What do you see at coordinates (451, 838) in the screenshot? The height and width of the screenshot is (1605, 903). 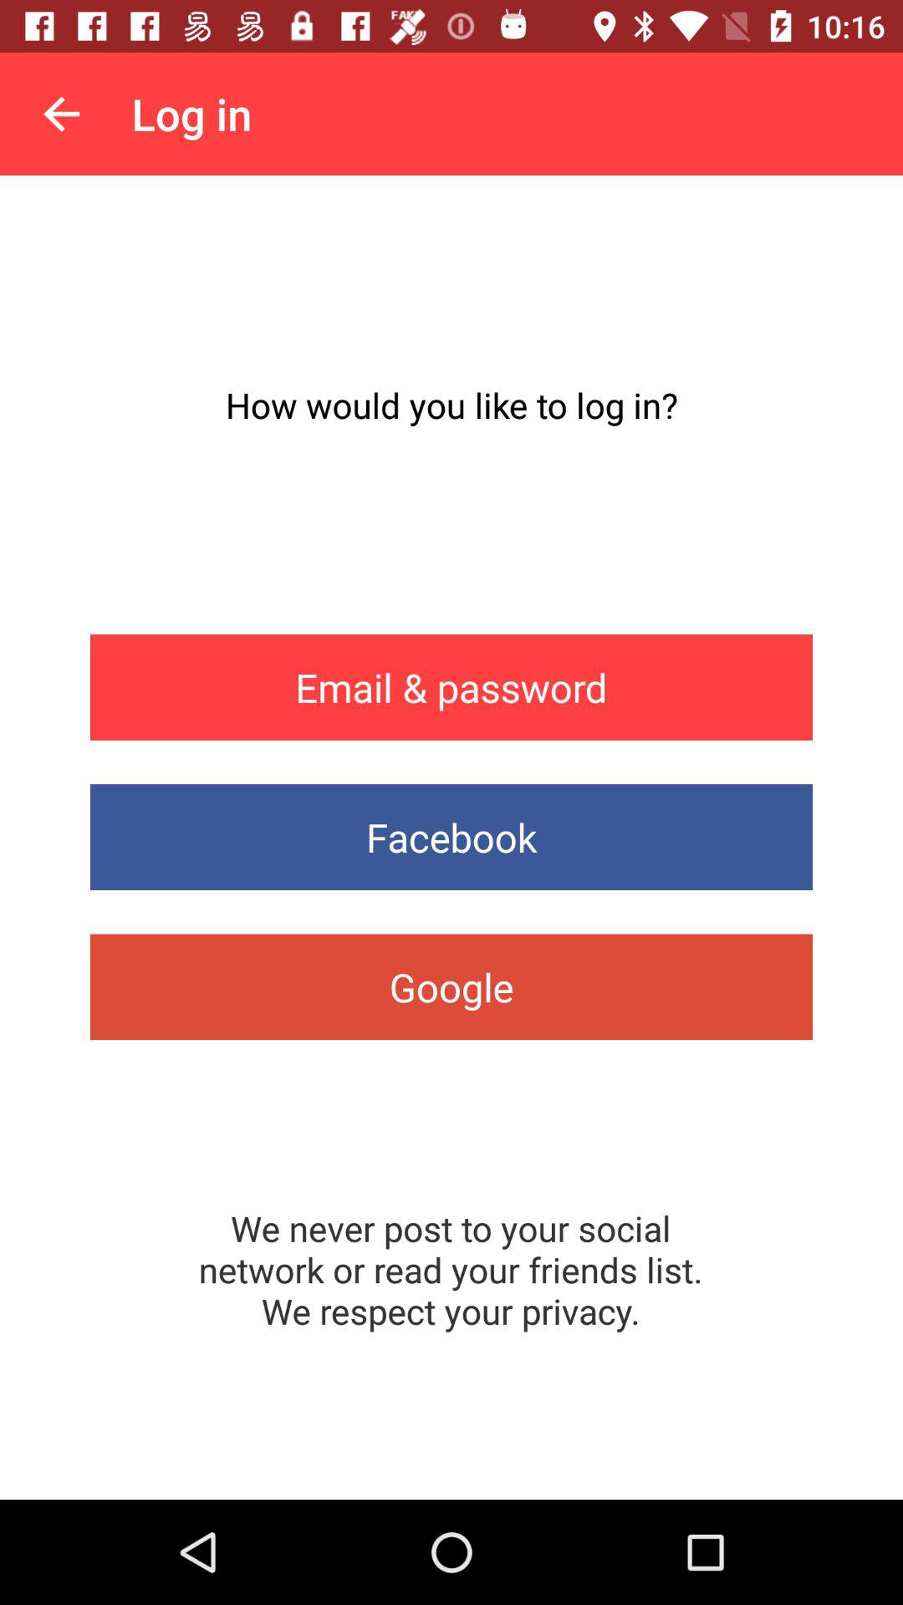 I see `turn on facebook icon` at bounding box center [451, 838].